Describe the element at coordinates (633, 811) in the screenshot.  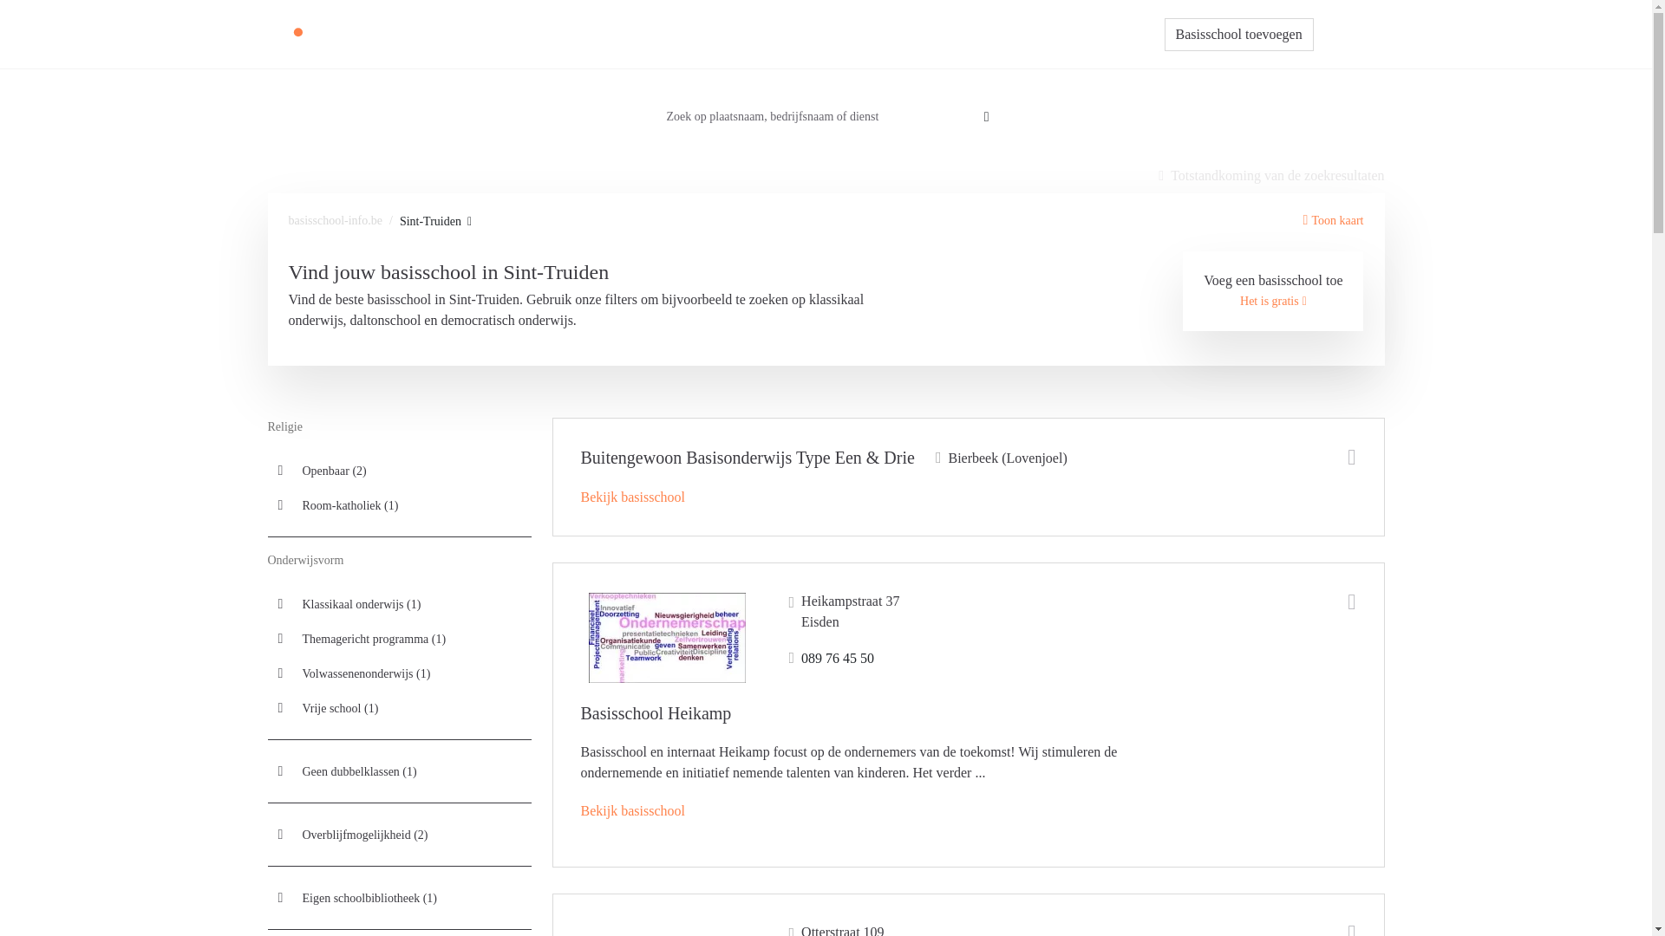
I see `Bekijk basisschool` at that location.